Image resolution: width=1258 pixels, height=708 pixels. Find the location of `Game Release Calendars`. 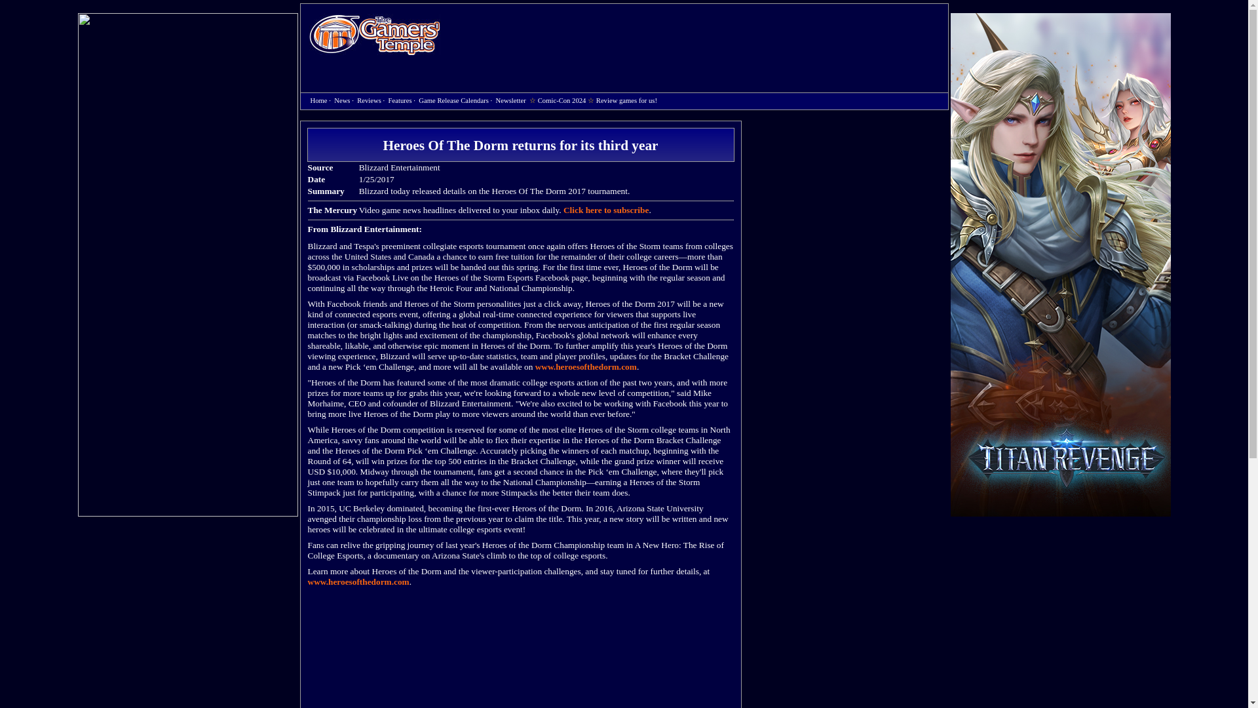

Game Release Calendars is located at coordinates (453, 100).